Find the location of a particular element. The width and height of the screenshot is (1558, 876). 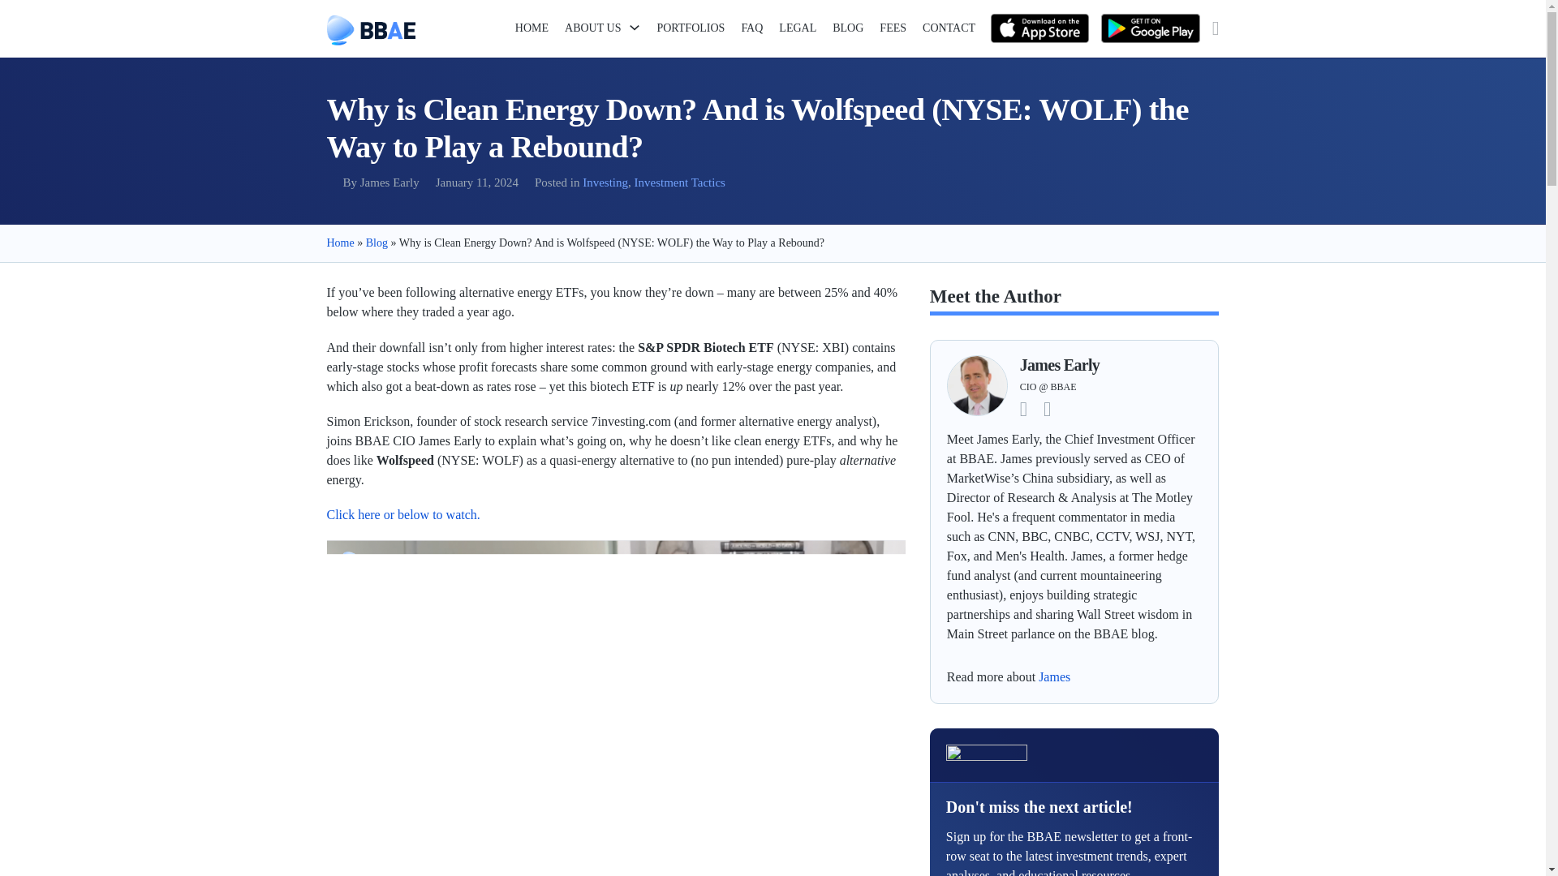

Click here or below to watch. is located at coordinates (402, 514).